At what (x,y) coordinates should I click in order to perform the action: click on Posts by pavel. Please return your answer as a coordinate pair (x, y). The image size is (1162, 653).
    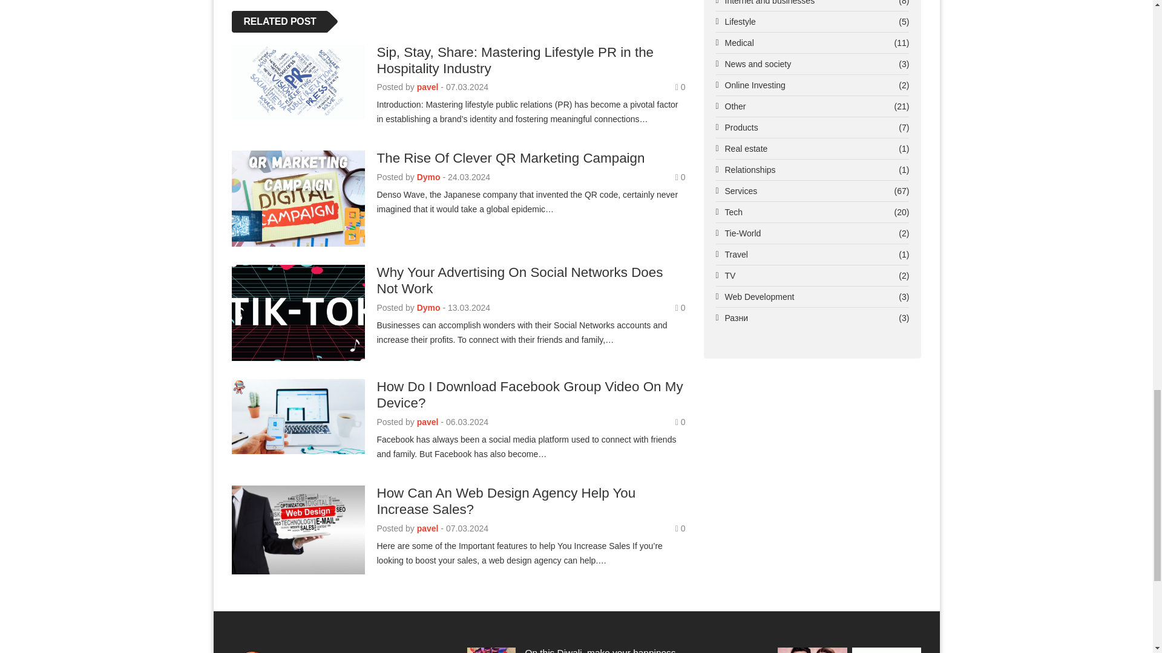
    Looking at the image, I should click on (428, 422).